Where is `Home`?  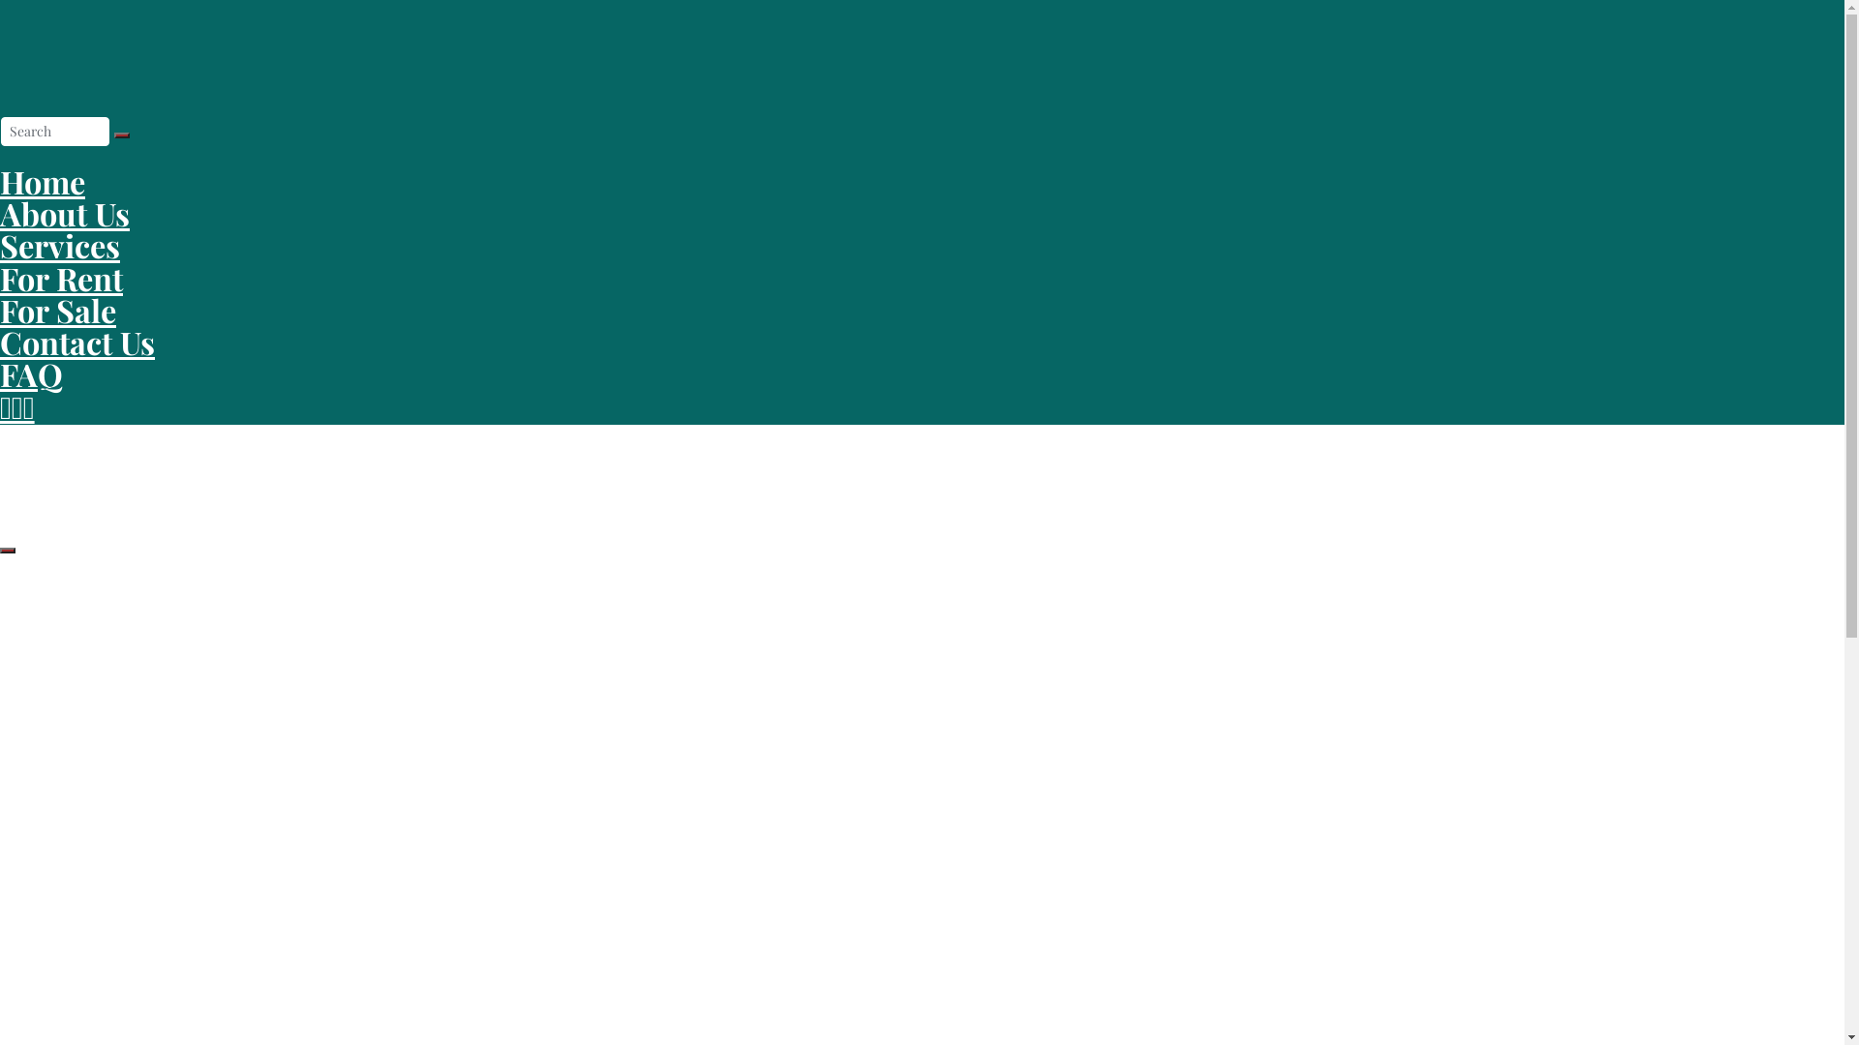 Home is located at coordinates (17, 631).